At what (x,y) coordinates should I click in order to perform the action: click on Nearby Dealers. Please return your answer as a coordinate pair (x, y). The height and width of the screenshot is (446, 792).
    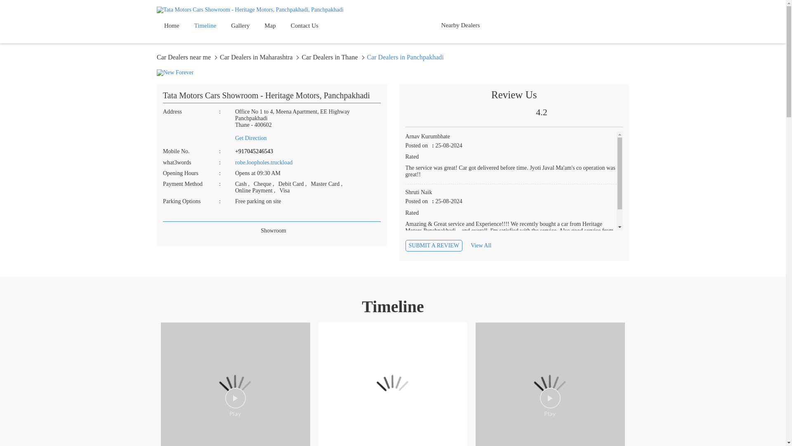
    Looking at the image, I should click on (455, 26).